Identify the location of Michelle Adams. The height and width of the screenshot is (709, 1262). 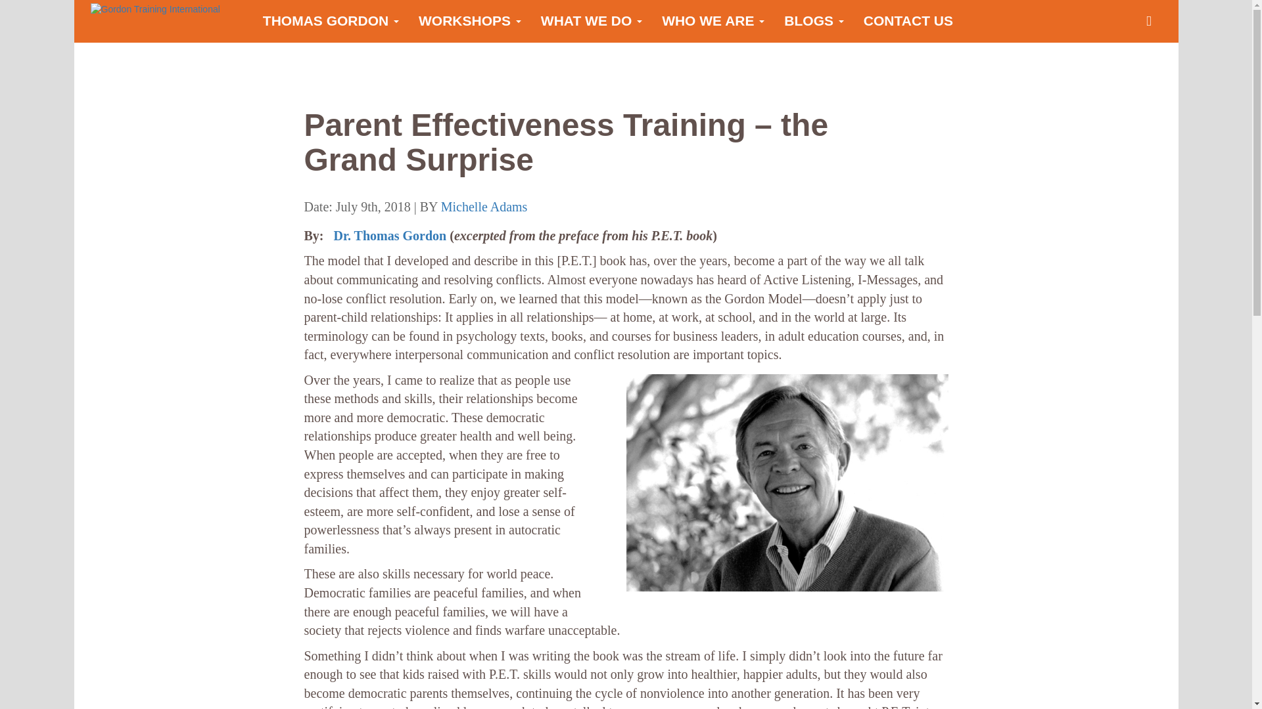
(484, 206).